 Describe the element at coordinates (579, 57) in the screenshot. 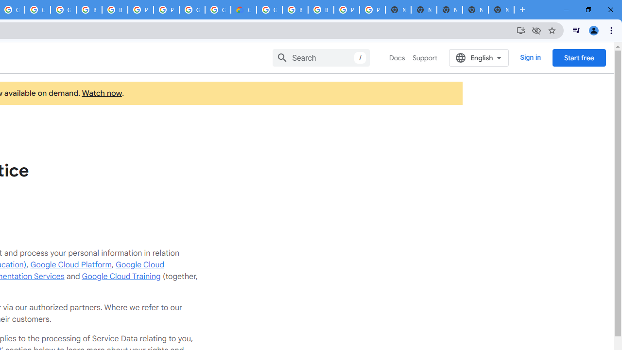

I see `Start free` at that location.